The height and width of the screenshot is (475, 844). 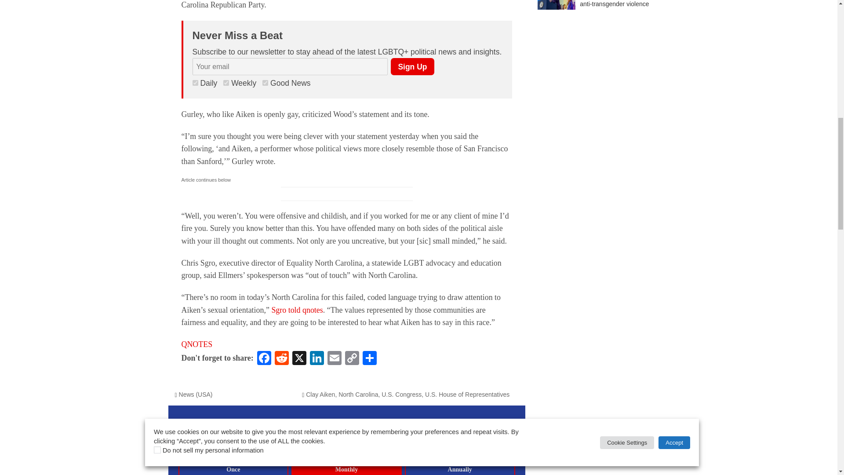 I want to click on 1920885, so click(x=195, y=83).